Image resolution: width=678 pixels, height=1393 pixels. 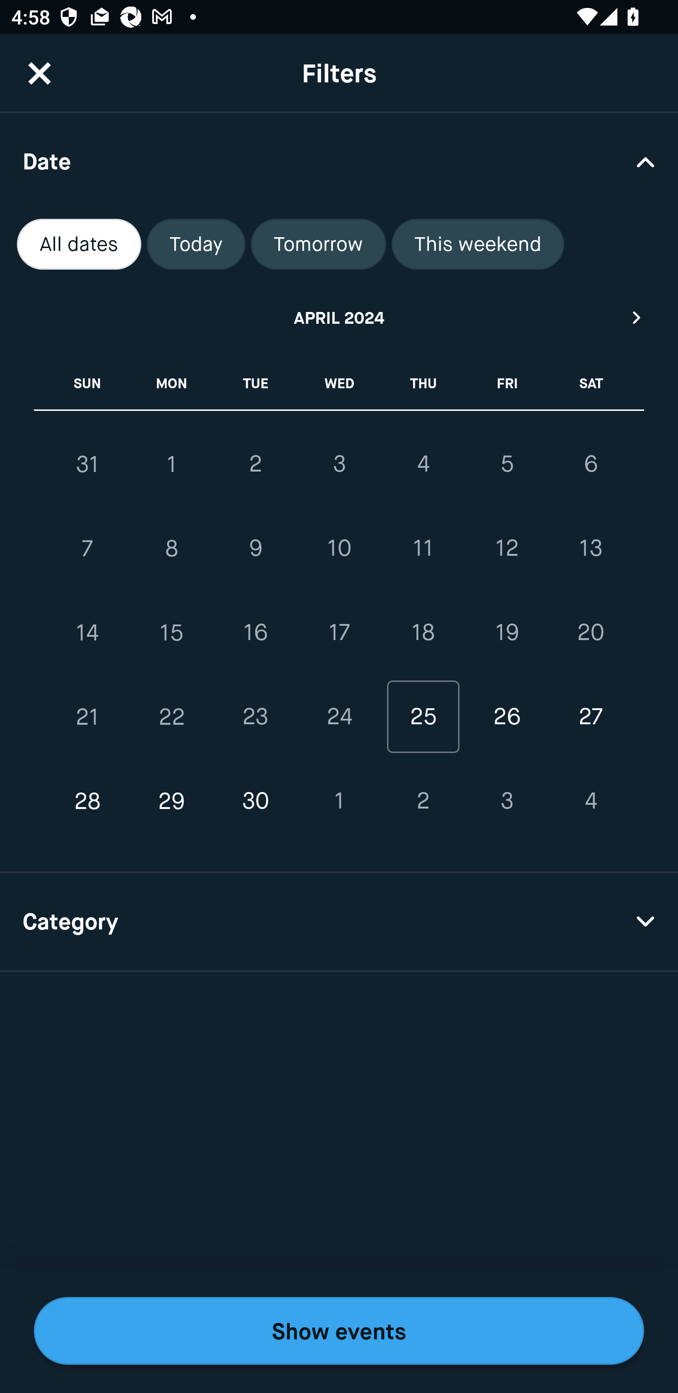 I want to click on 7, so click(x=88, y=549).